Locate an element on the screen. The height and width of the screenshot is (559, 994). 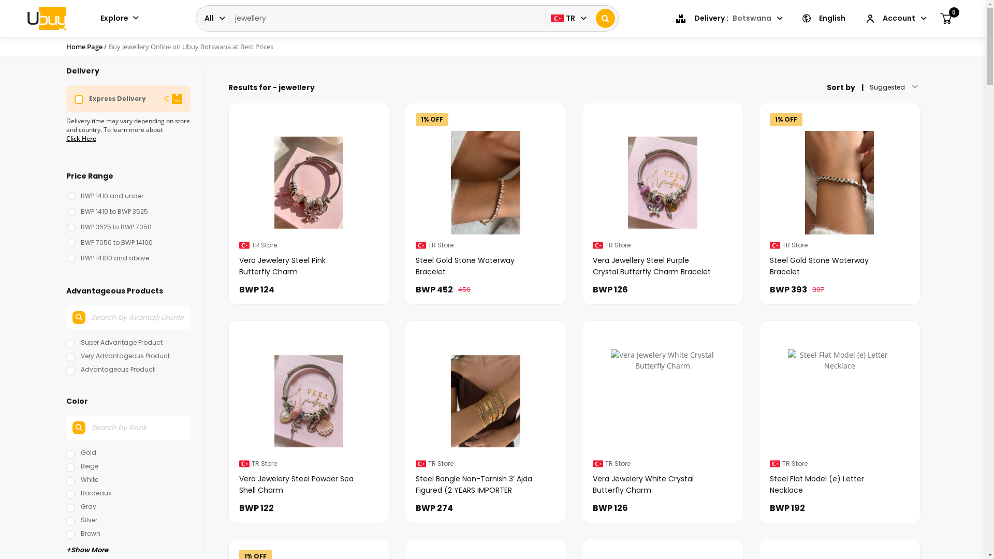
Click Here is located at coordinates (81, 139).